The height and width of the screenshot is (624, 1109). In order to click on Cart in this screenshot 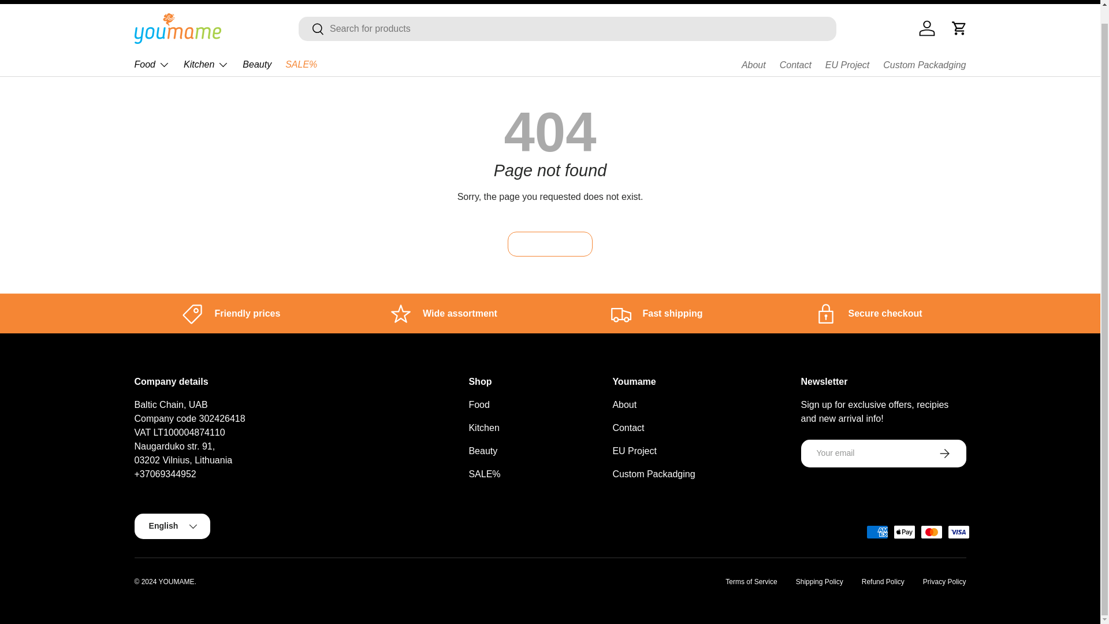, I will do `click(958, 28)`.